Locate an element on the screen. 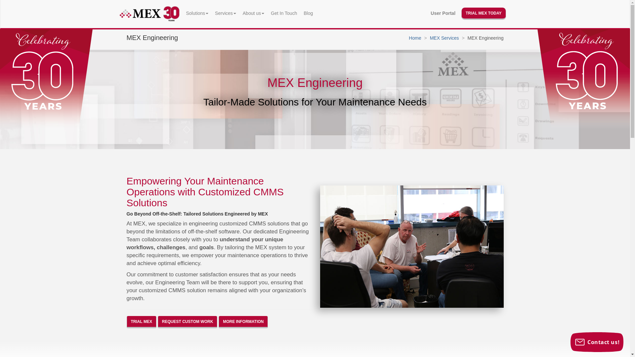  User Portal is located at coordinates (443, 13).